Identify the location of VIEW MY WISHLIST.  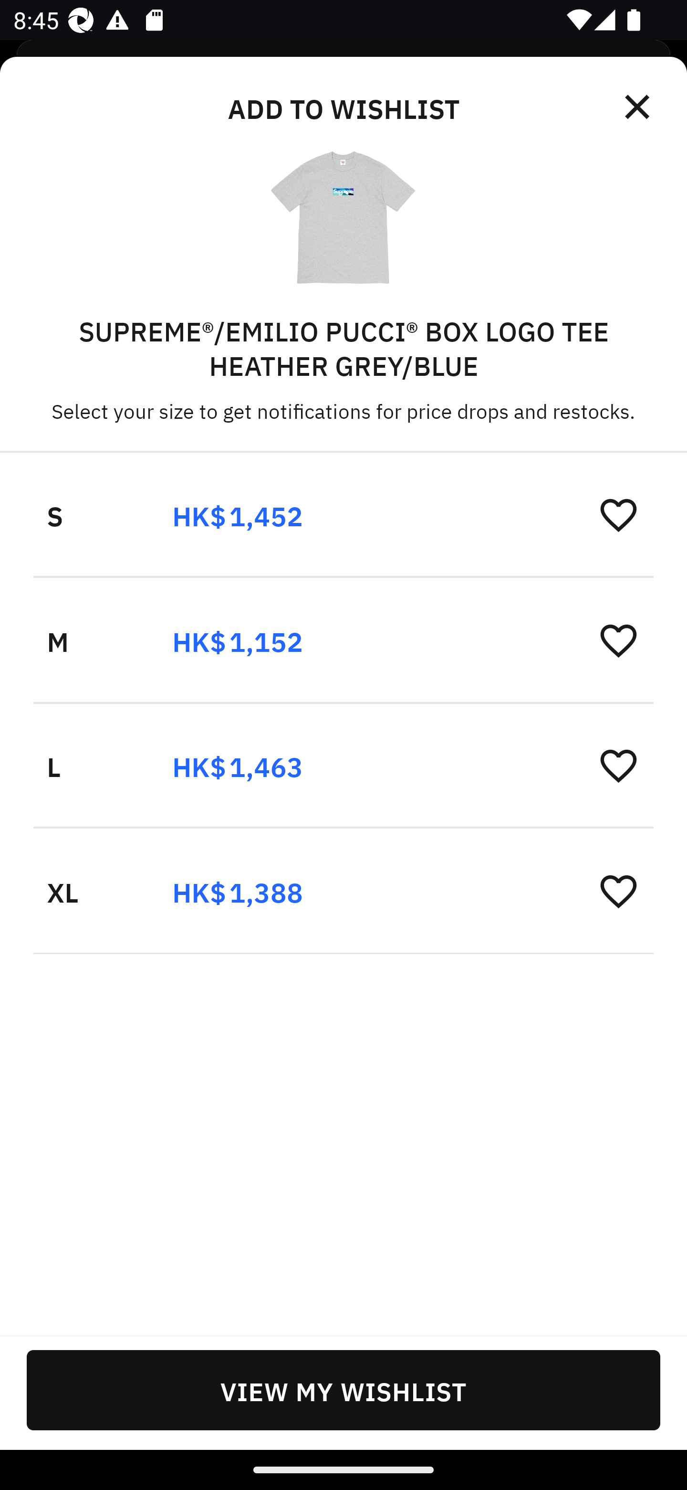
(343, 1390).